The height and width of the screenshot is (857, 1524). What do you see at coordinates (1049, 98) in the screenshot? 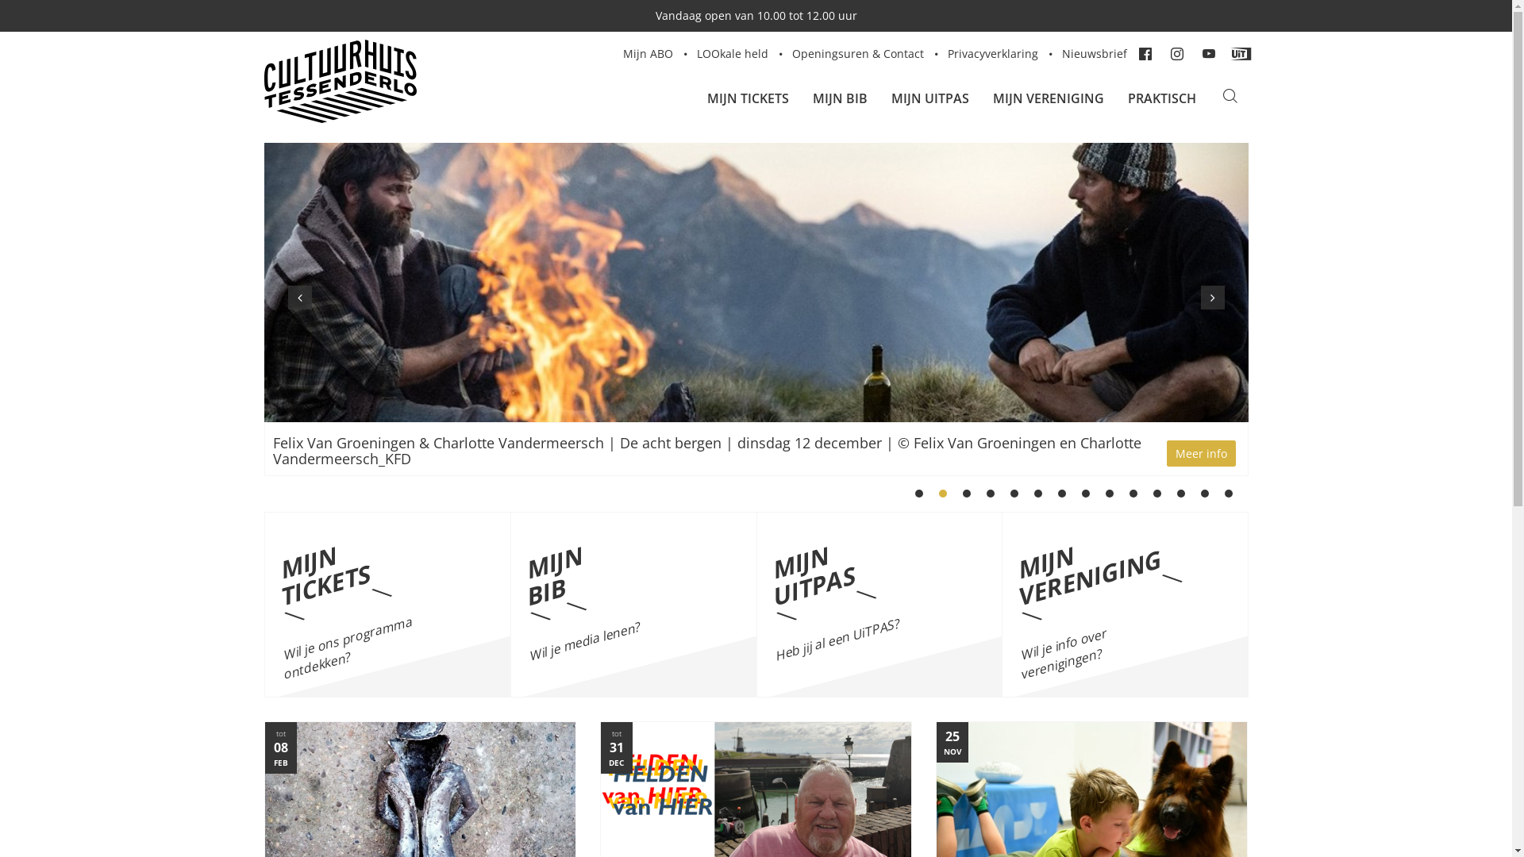
I see `MIJN VERENIGING` at bounding box center [1049, 98].